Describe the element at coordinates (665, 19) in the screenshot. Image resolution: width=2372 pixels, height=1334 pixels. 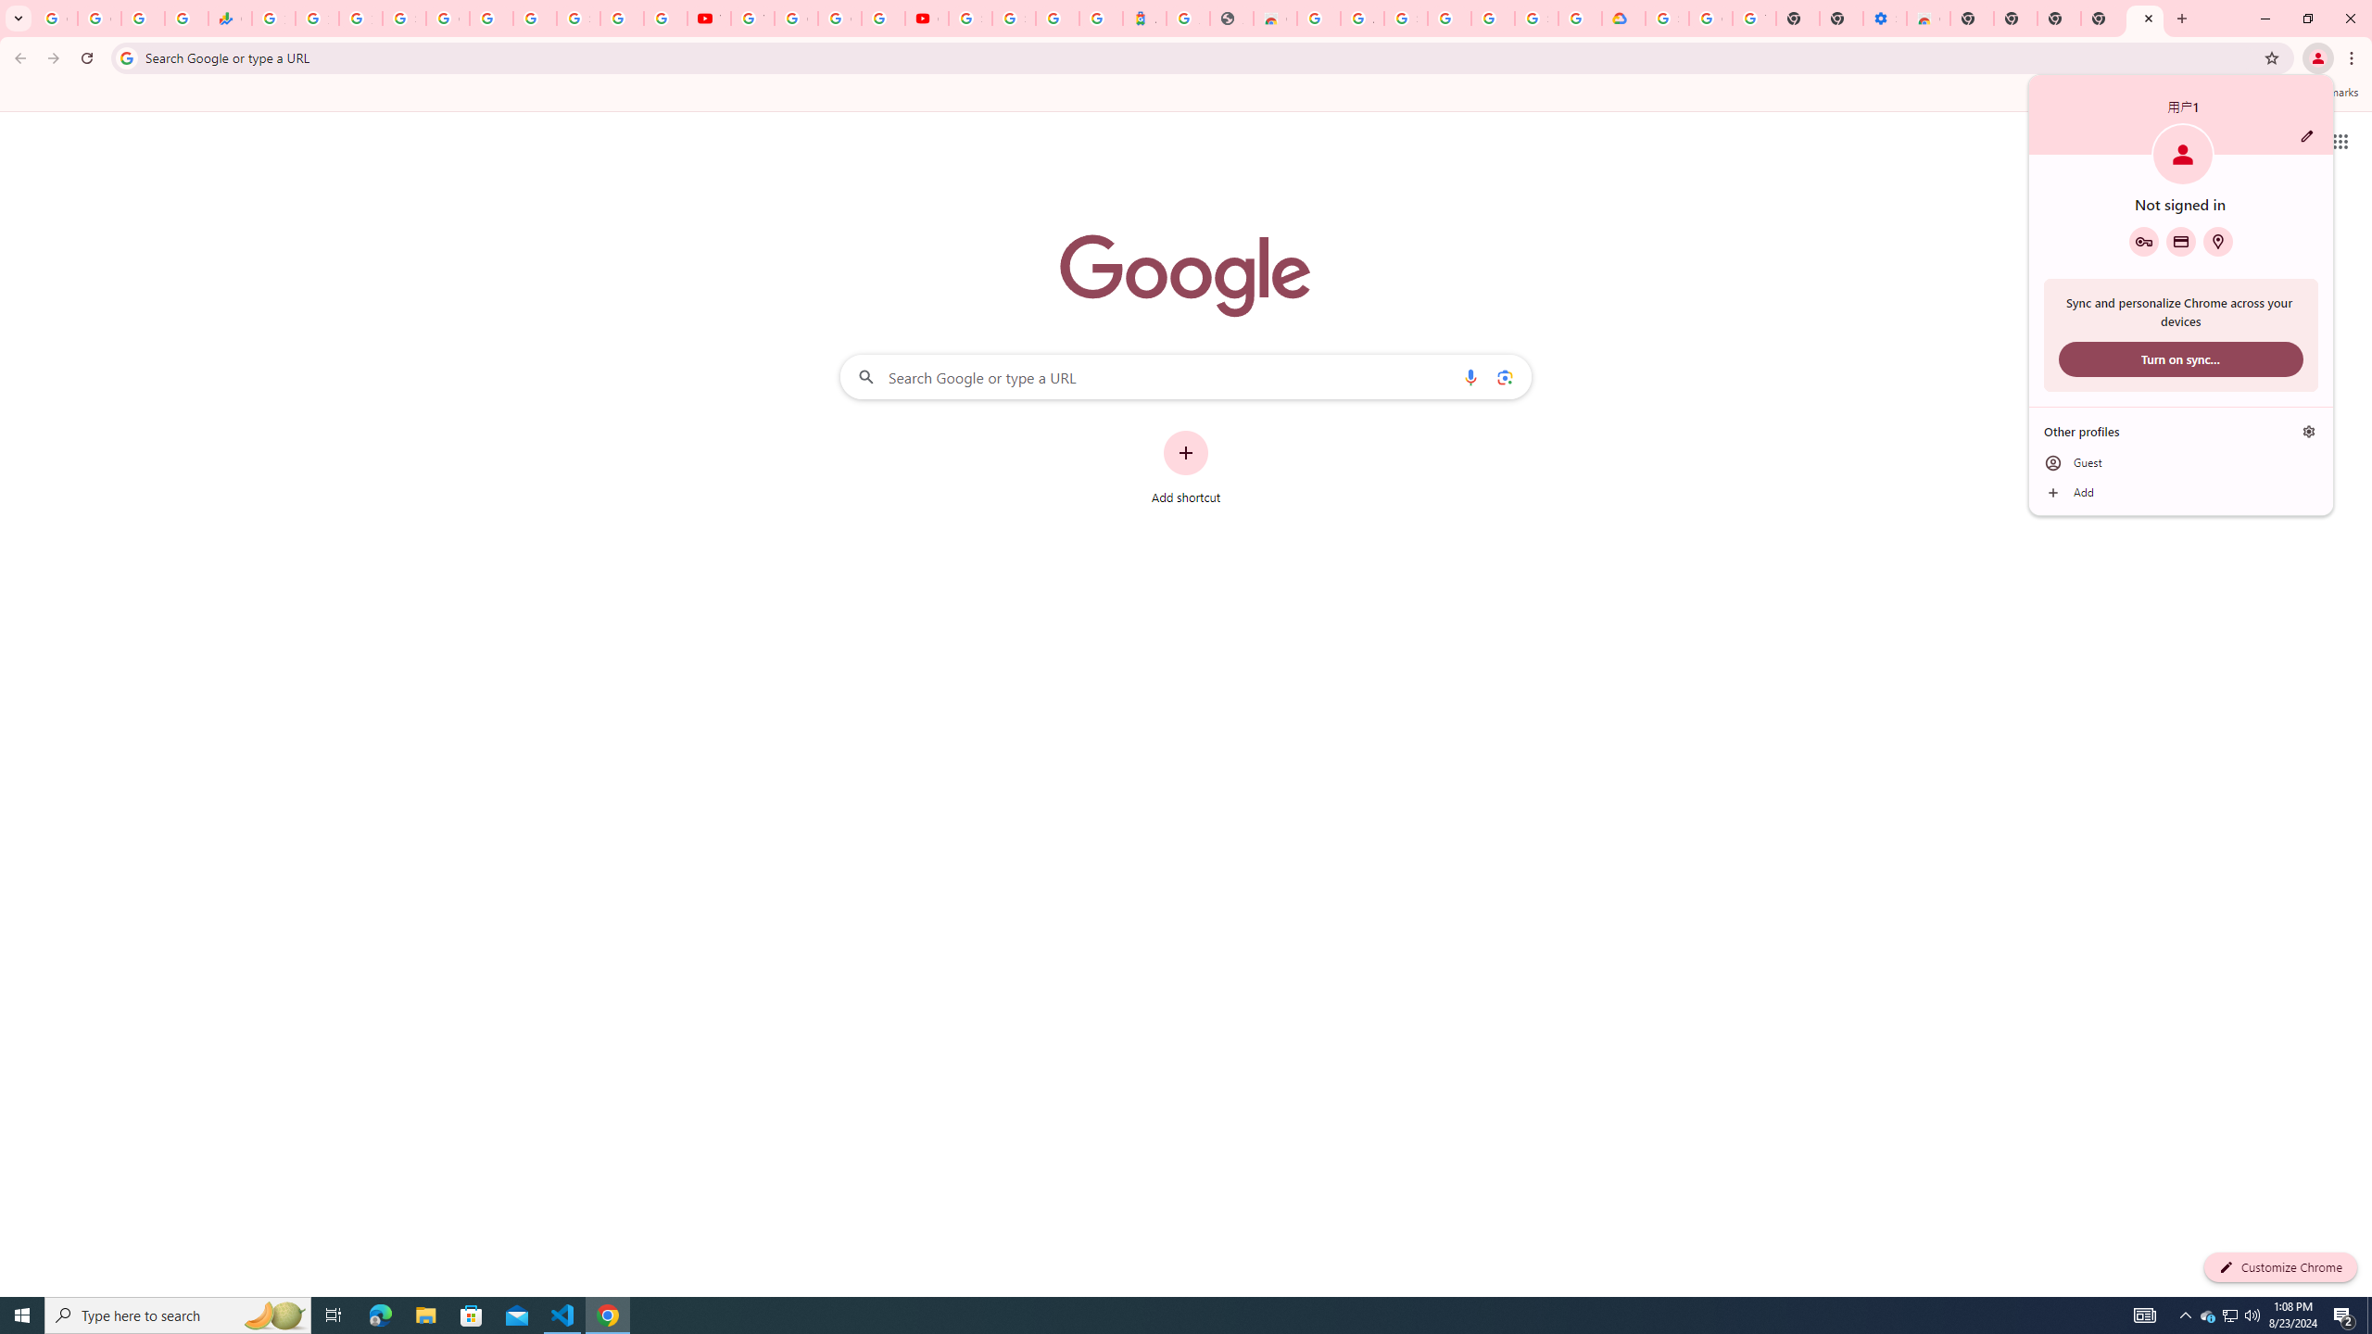
I see `Privacy Checkup` at that location.